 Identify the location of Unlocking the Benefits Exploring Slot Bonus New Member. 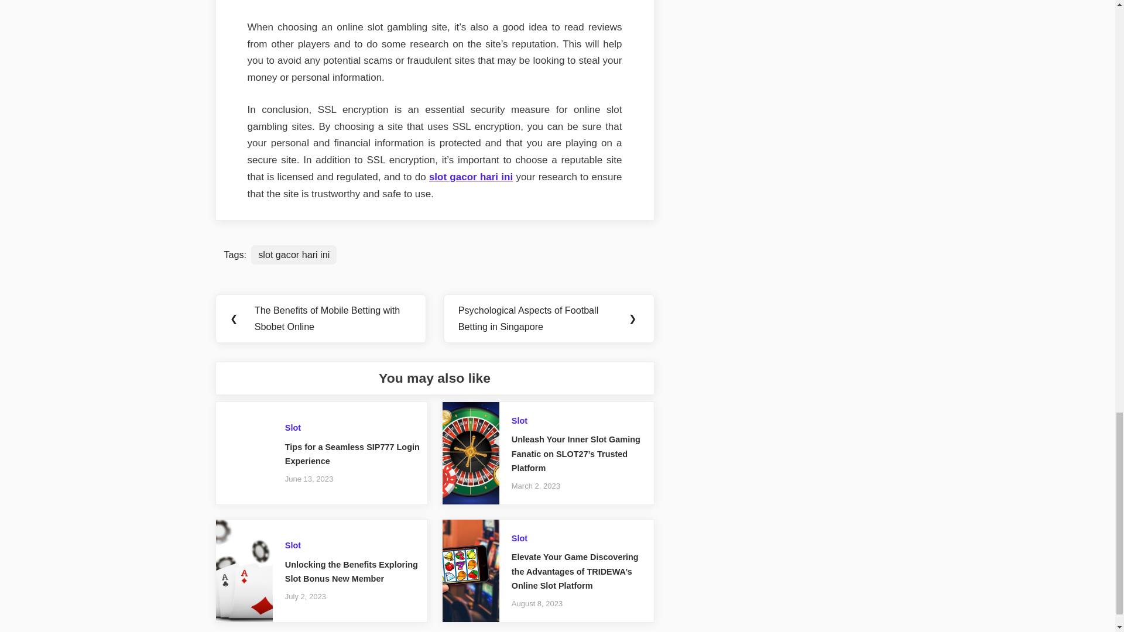
(351, 571).